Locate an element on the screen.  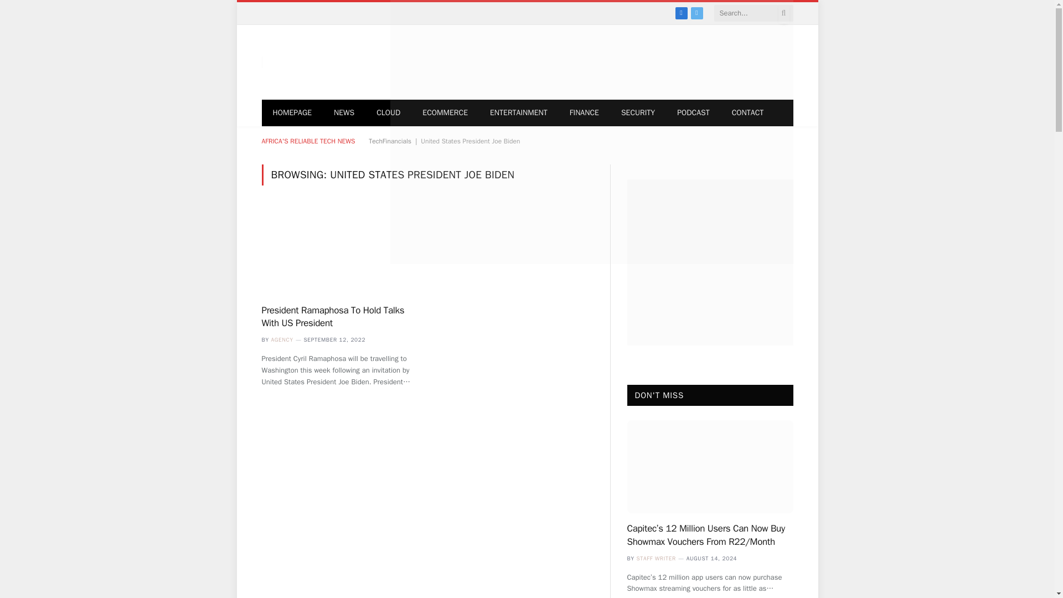
HOMEPAGE is located at coordinates (292, 113).